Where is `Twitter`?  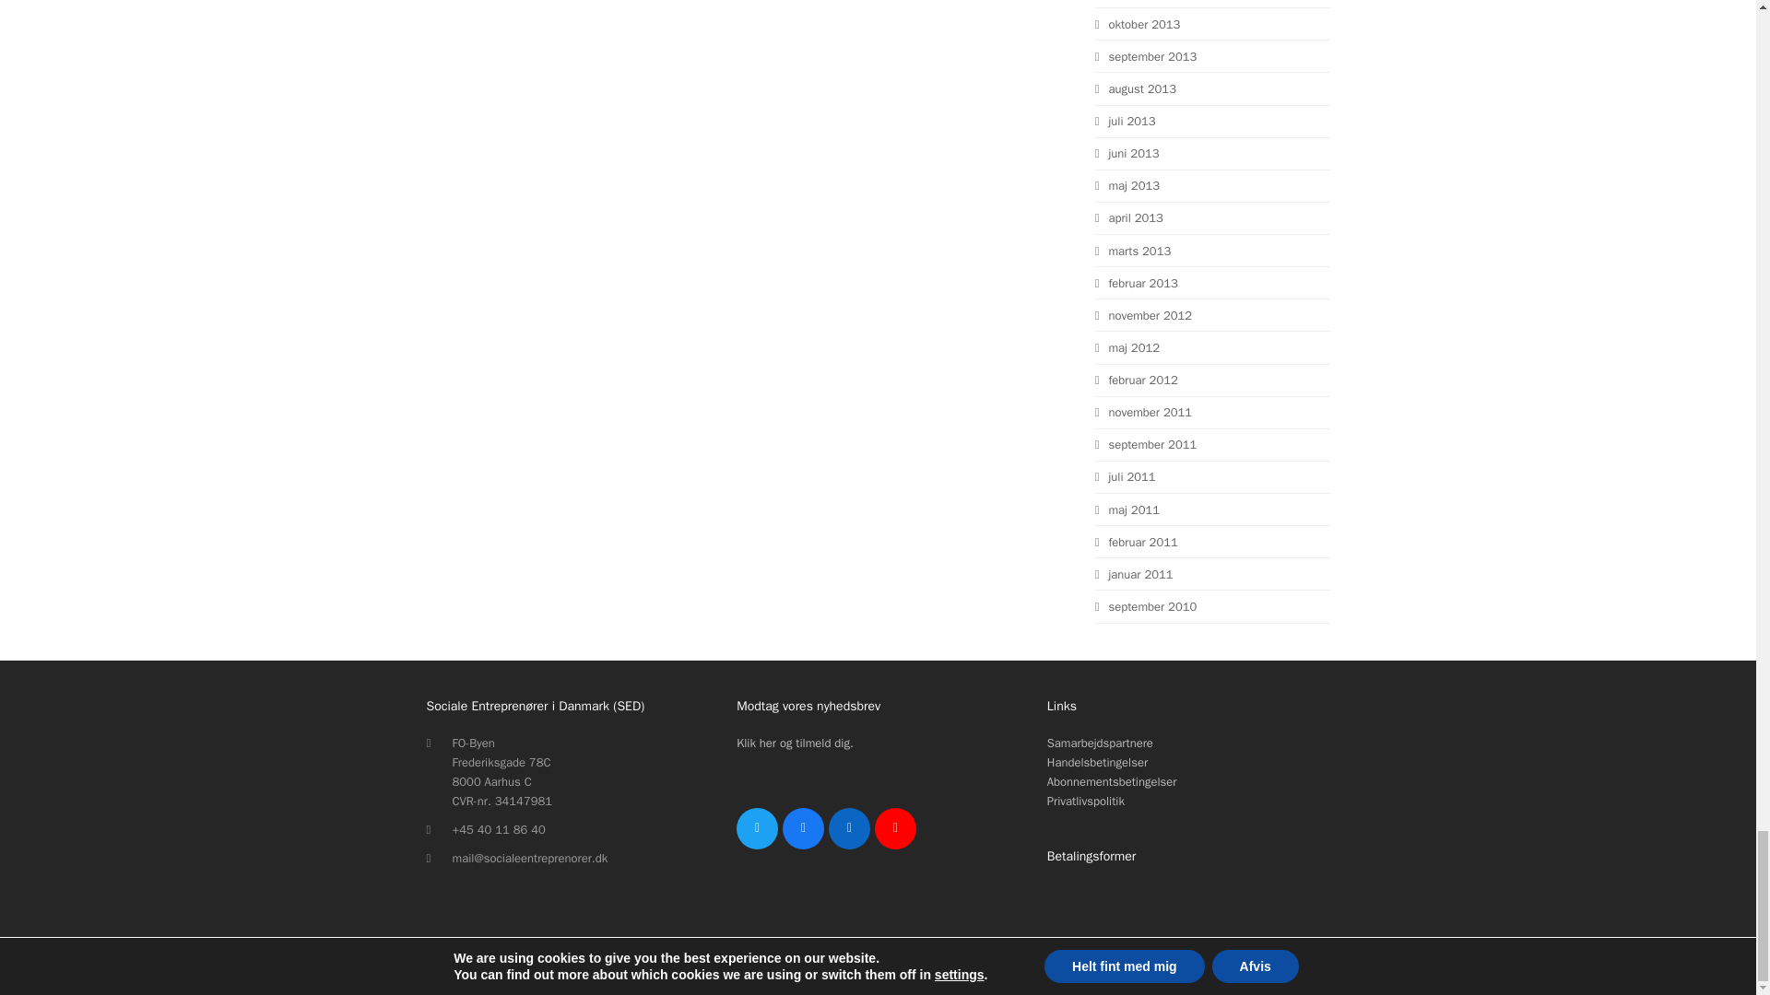 Twitter is located at coordinates (757, 828).